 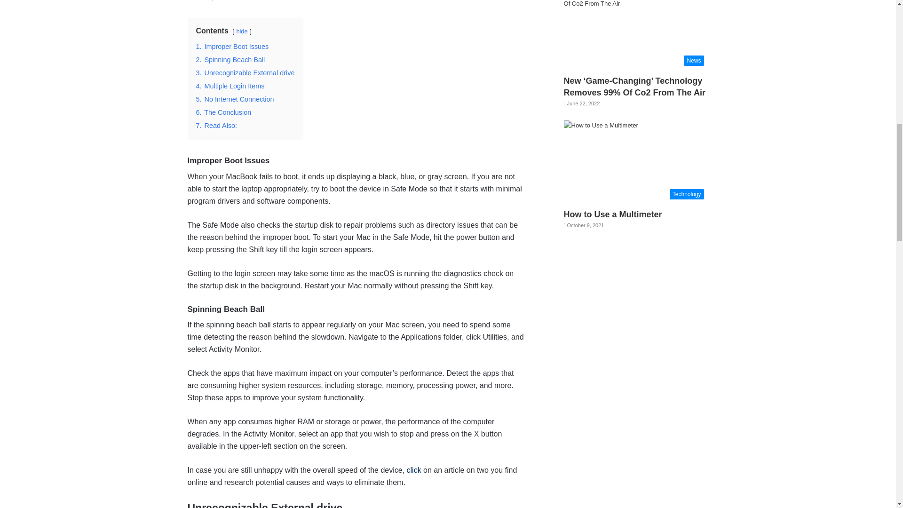 I want to click on 4. Multiple Login Items, so click(x=230, y=86).